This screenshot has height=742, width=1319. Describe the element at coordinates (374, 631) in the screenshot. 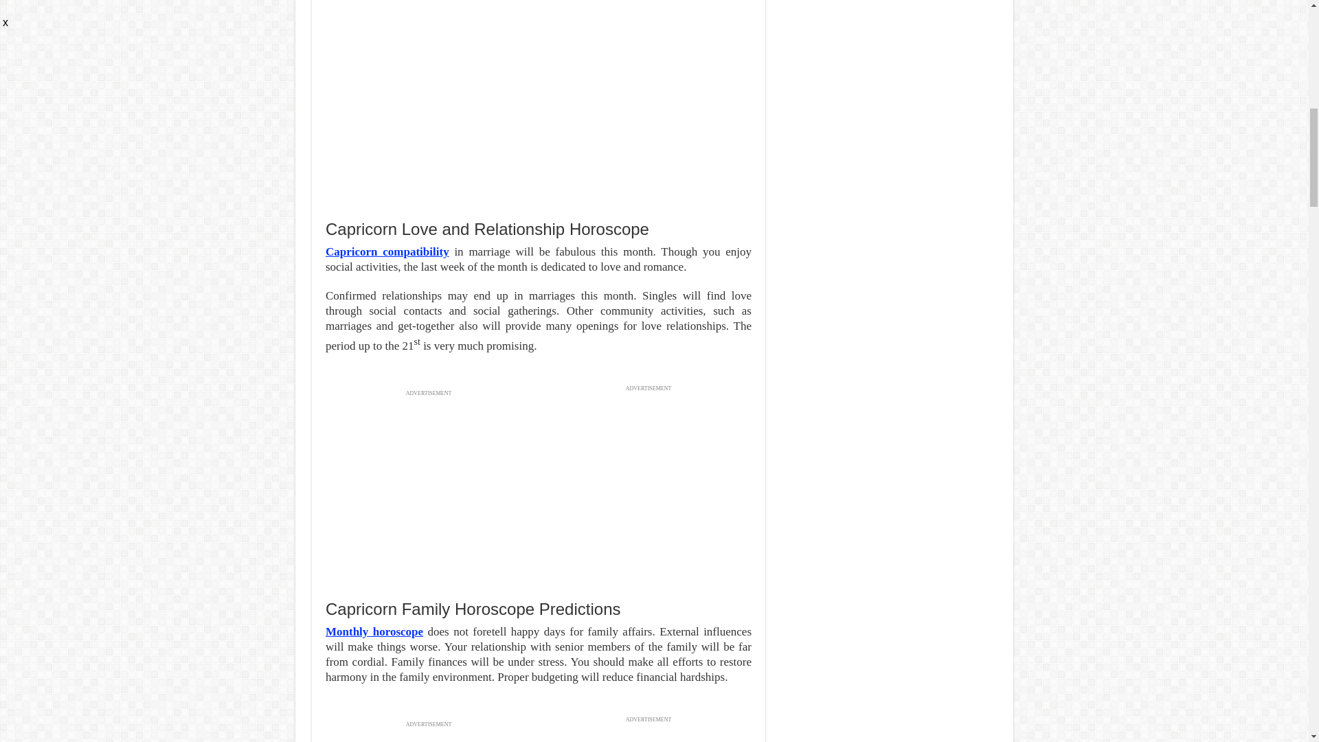

I see `Monthly horoscope` at that location.